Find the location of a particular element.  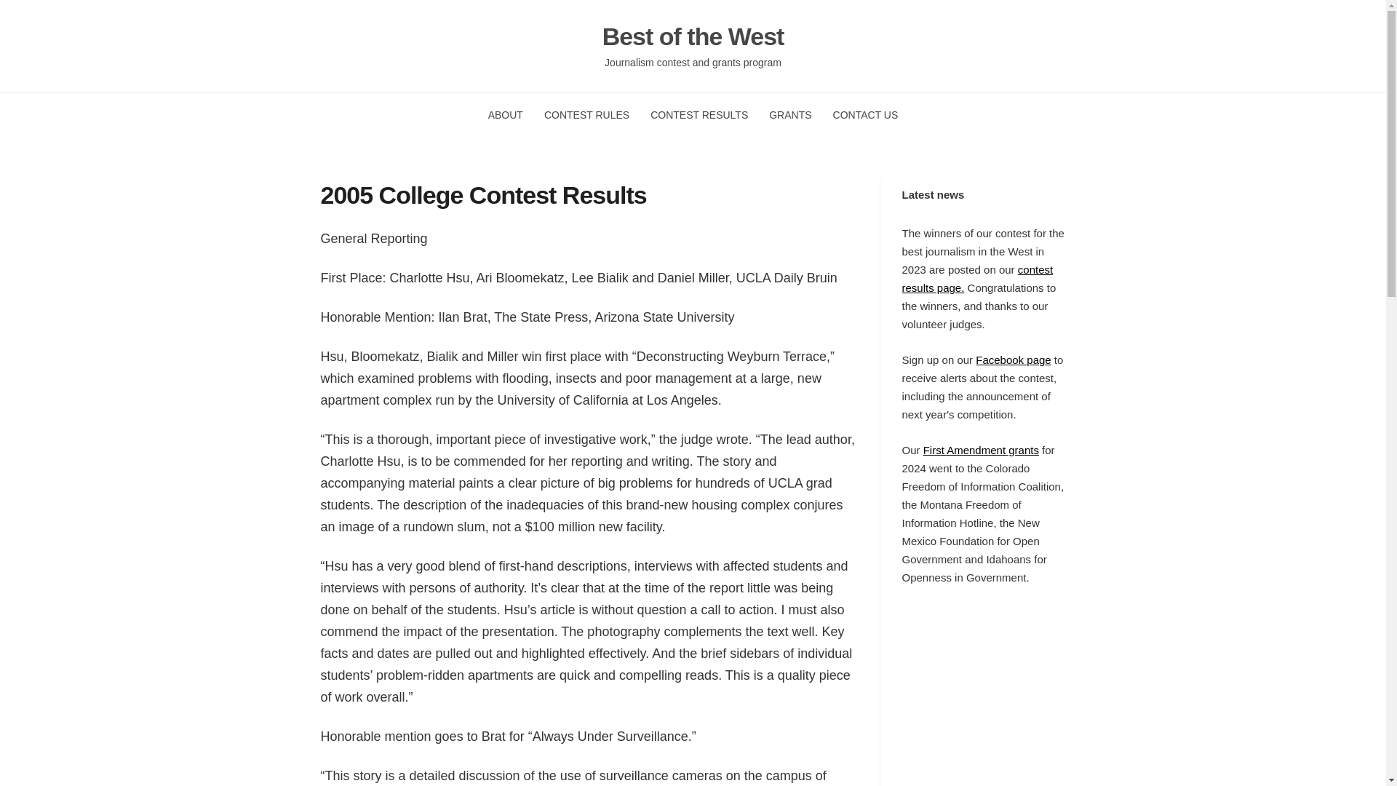

contest results page. is located at coordinates (978, 278).